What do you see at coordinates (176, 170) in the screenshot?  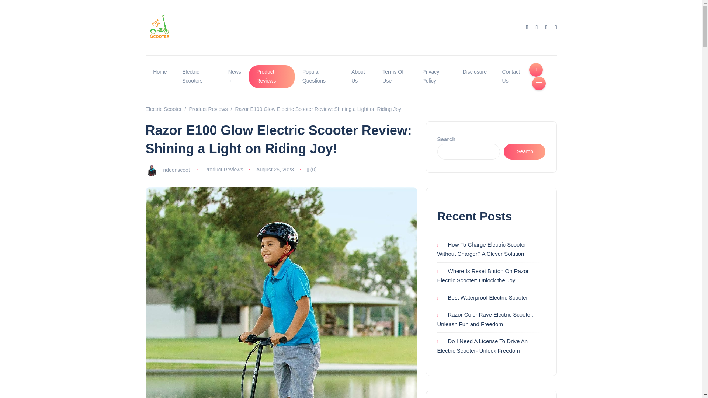 I see `Posts by rideonscoot` at bounding box center [176, 170].